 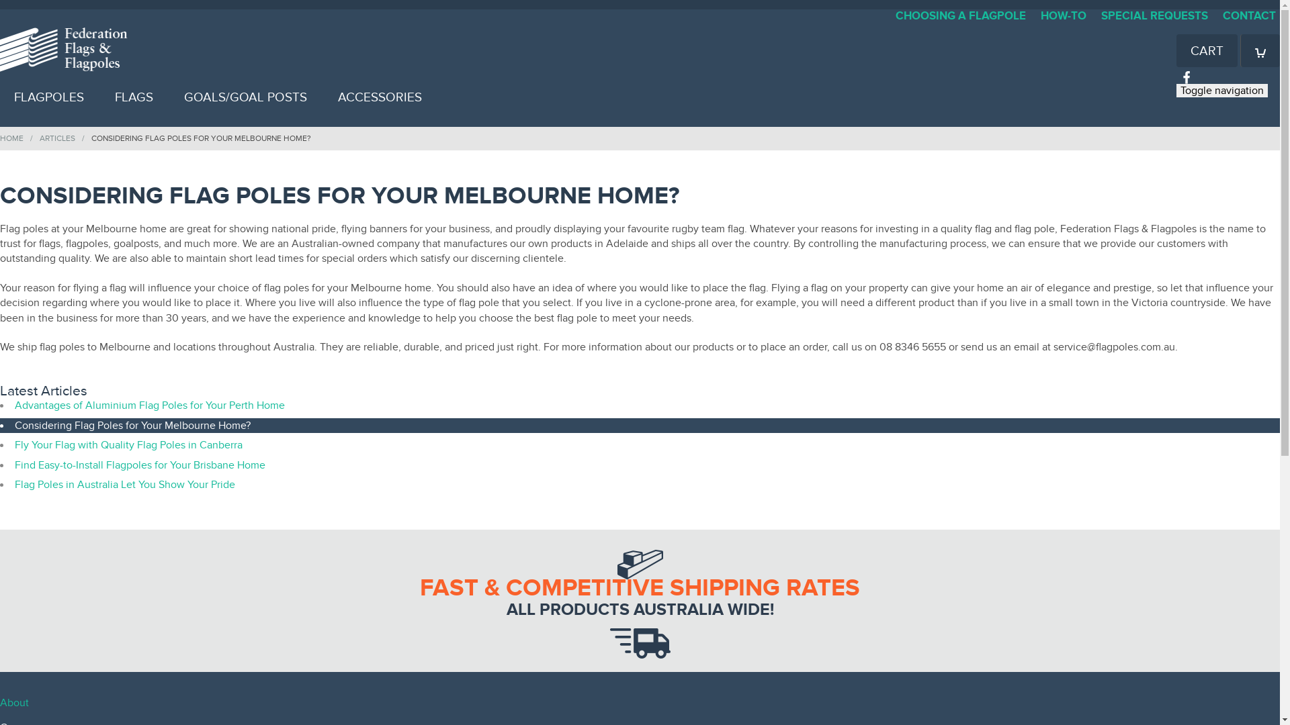 I want to click on Considering Flag Poles for Your Melbourne Home?, so click(x=133, y=426).